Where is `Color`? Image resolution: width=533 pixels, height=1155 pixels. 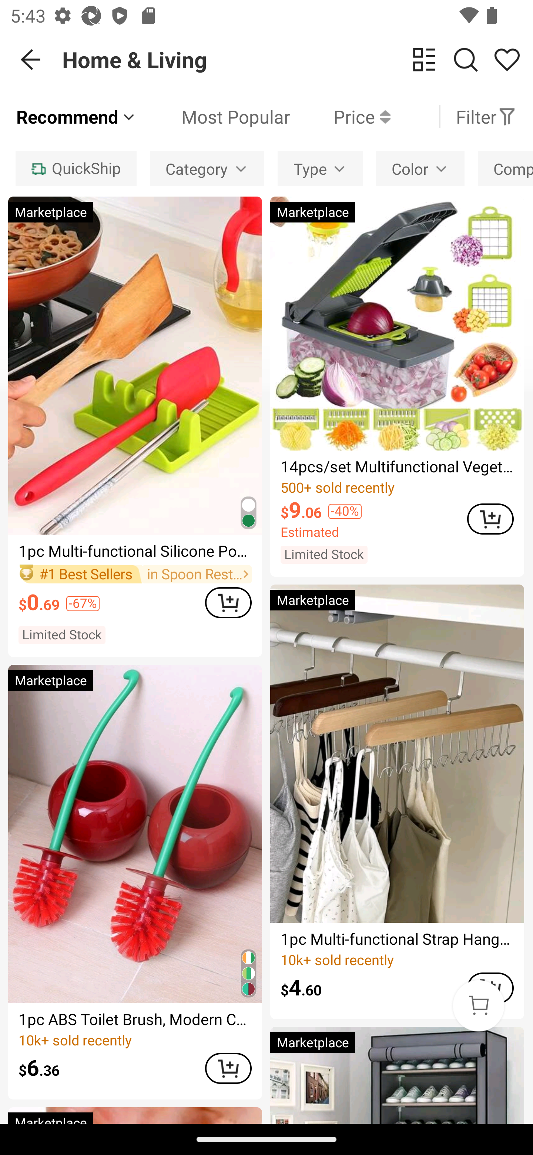 Color is located at coordinates (420, 168).